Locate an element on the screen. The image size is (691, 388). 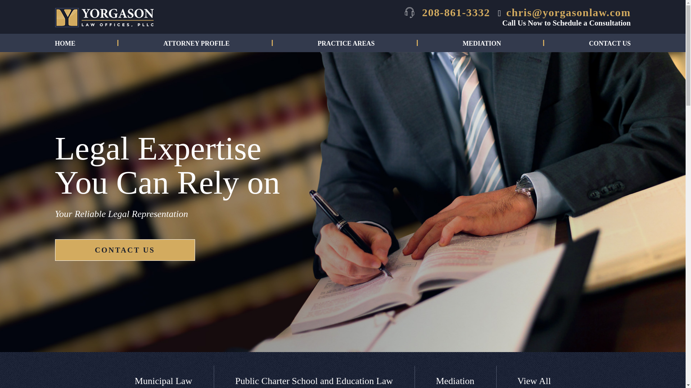
CONTACT US is located at coordinates (125, 250).